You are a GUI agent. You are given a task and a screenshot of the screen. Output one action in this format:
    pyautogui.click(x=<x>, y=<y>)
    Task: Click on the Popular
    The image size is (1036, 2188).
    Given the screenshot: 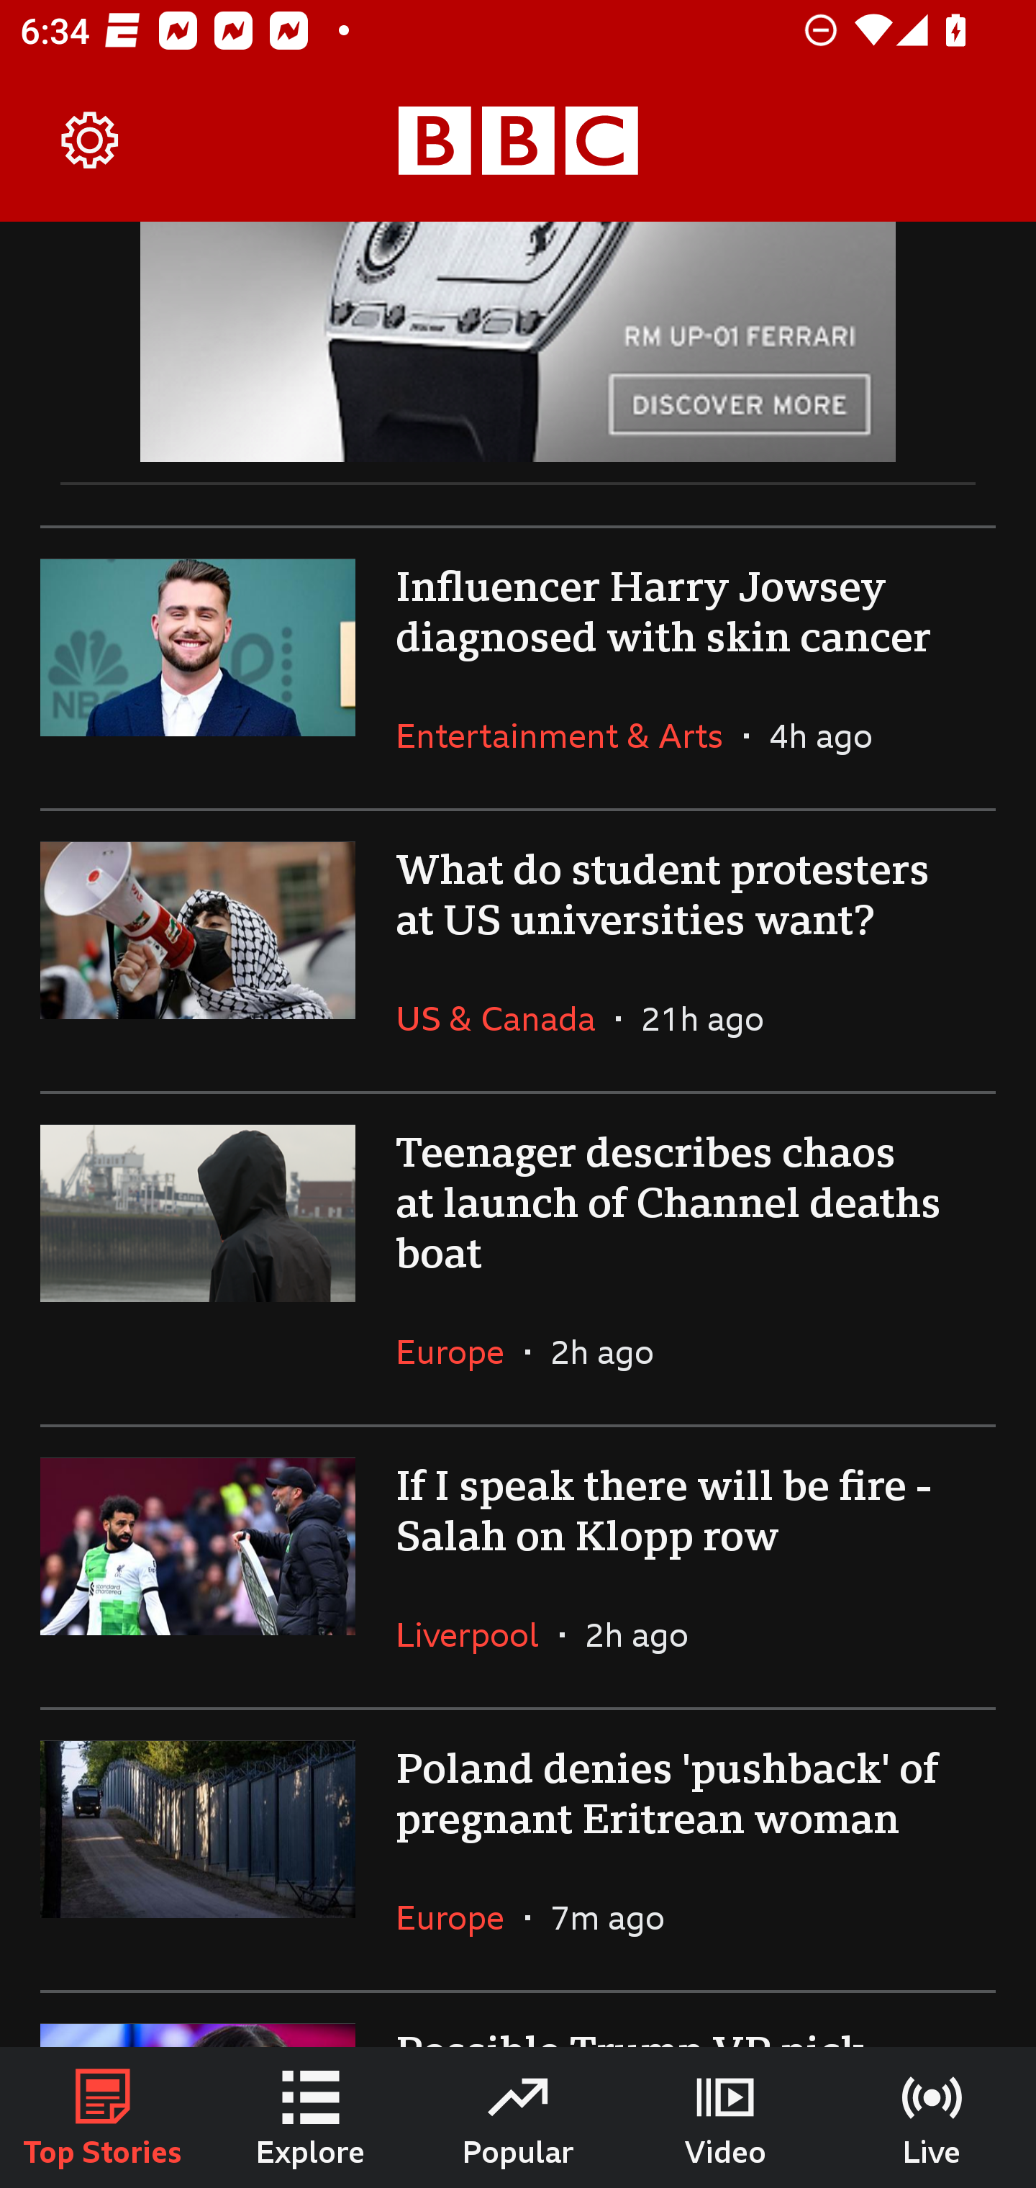 What is the action you would take?
    pyautogui.click(x=518, y=2117)
    